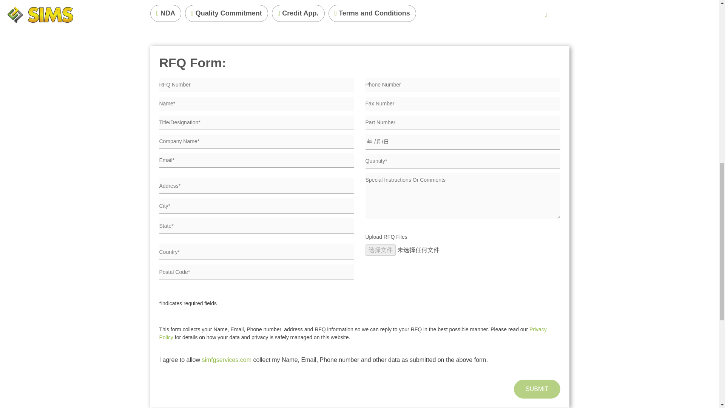 The width and height of the screenshot is (725, 408). I want to click on Privacy Policy, so click(353, 333).